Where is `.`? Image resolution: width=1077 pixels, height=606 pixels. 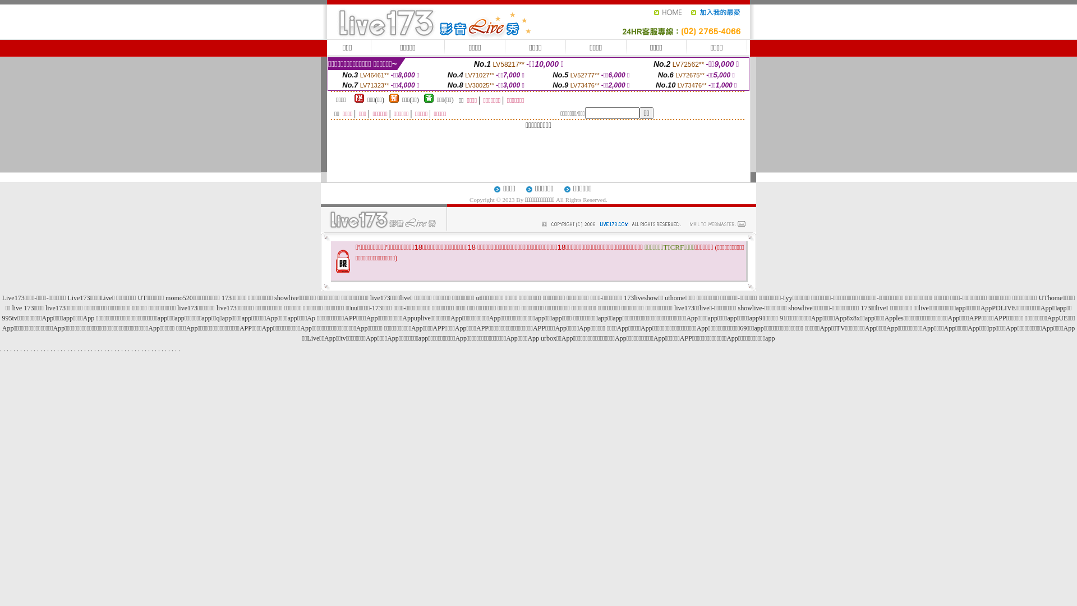
. is located at coordinates (112, 349).